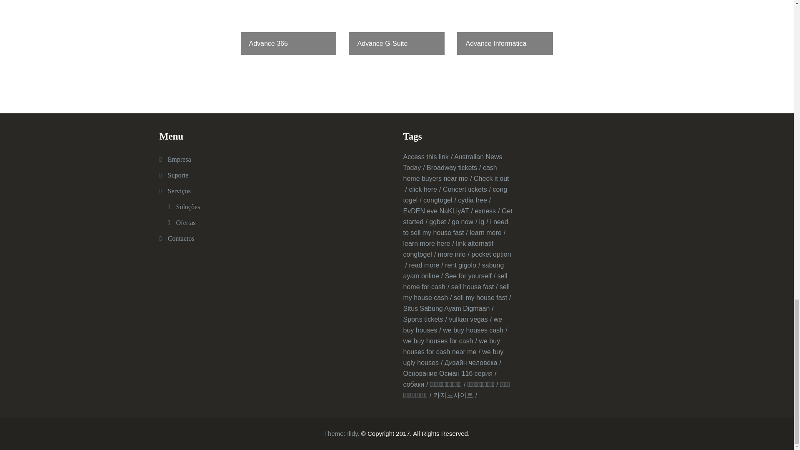 The height and width of the screenshot is (450, 800). Describe the element at coordinates (185, 222) in the screenshot. I see `Ofertas` at that location.